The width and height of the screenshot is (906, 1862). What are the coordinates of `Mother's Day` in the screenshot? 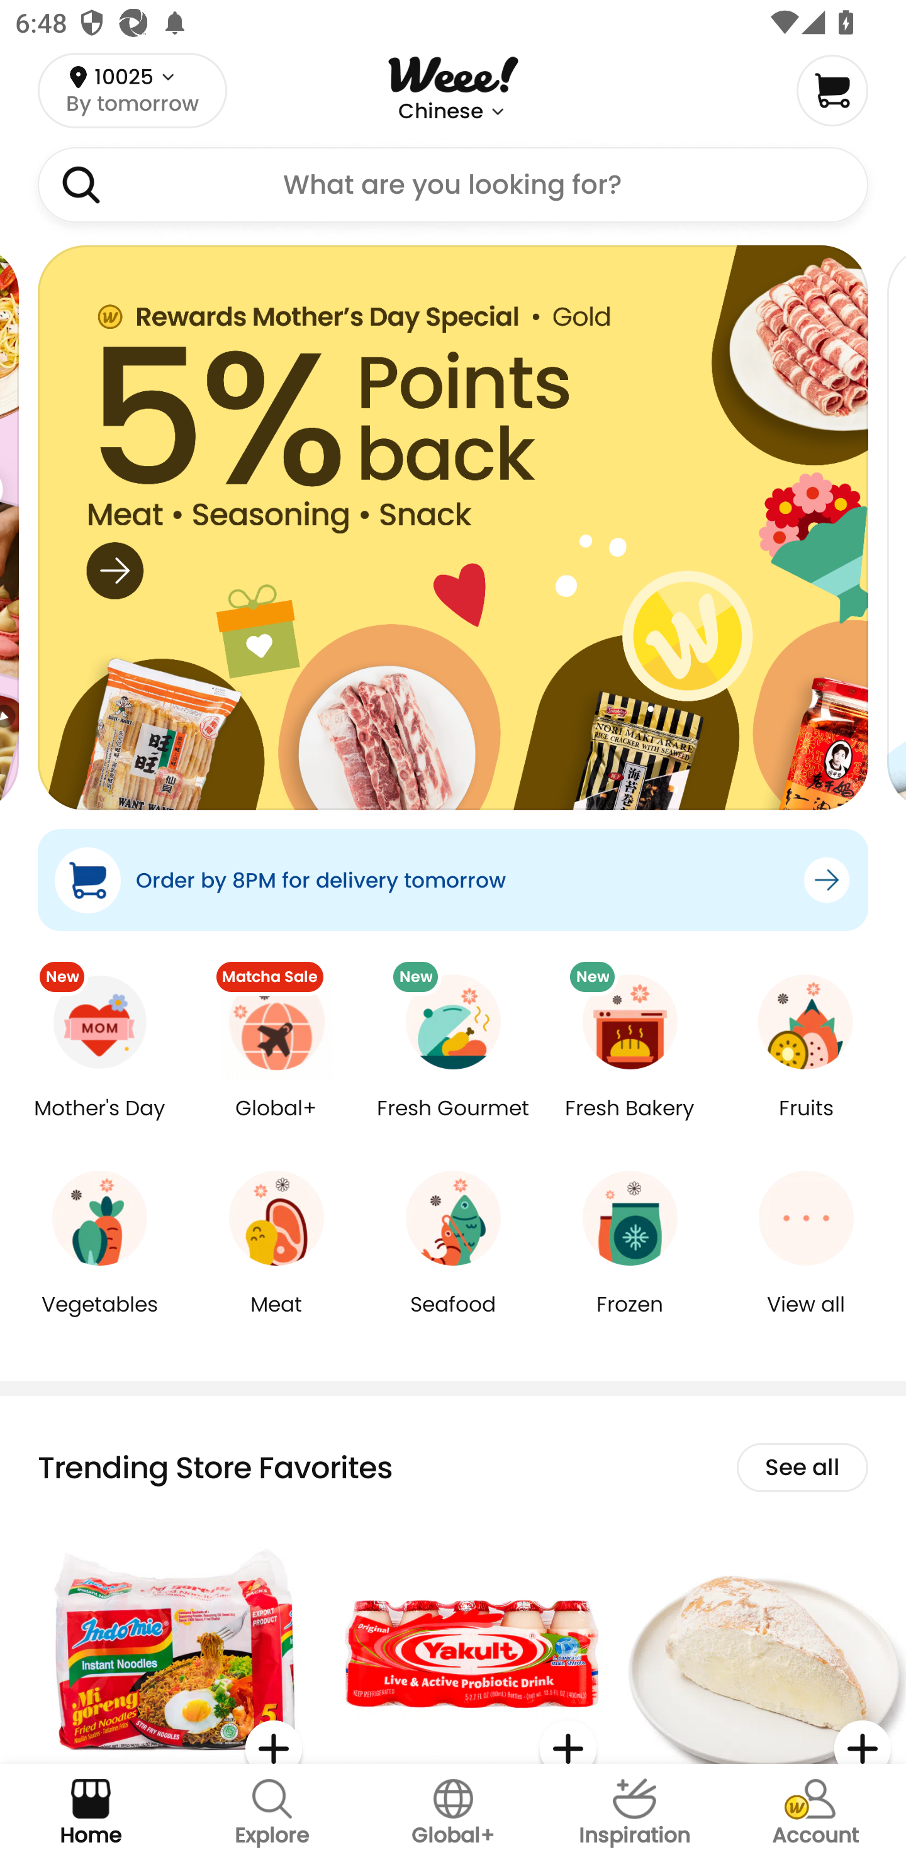 It's located at (99, 1123).